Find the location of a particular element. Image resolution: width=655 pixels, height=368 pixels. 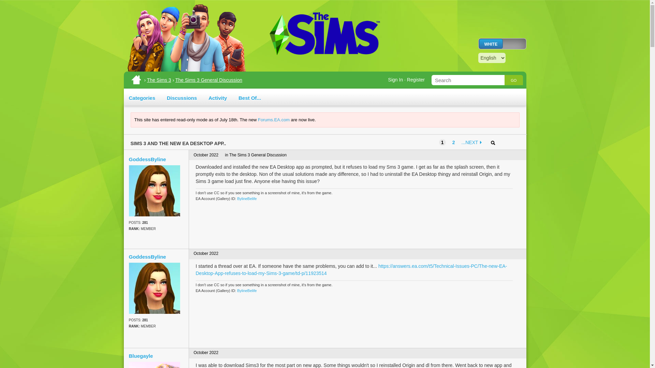

BylineBelife is located at coordinates (247, 198).